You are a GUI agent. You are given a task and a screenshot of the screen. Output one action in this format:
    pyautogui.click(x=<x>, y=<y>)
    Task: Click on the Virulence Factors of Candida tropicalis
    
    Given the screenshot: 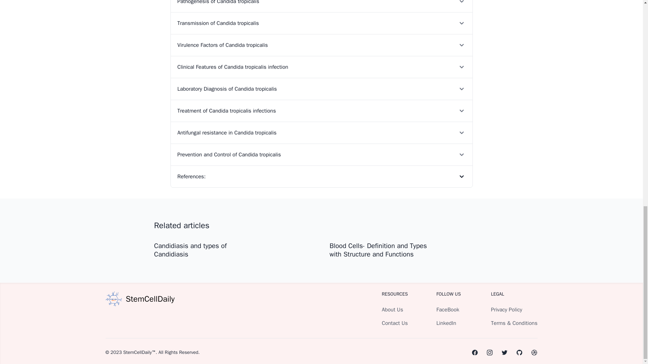 What is the action you would take?
    pyautogui.click(x=321, y=45)
    